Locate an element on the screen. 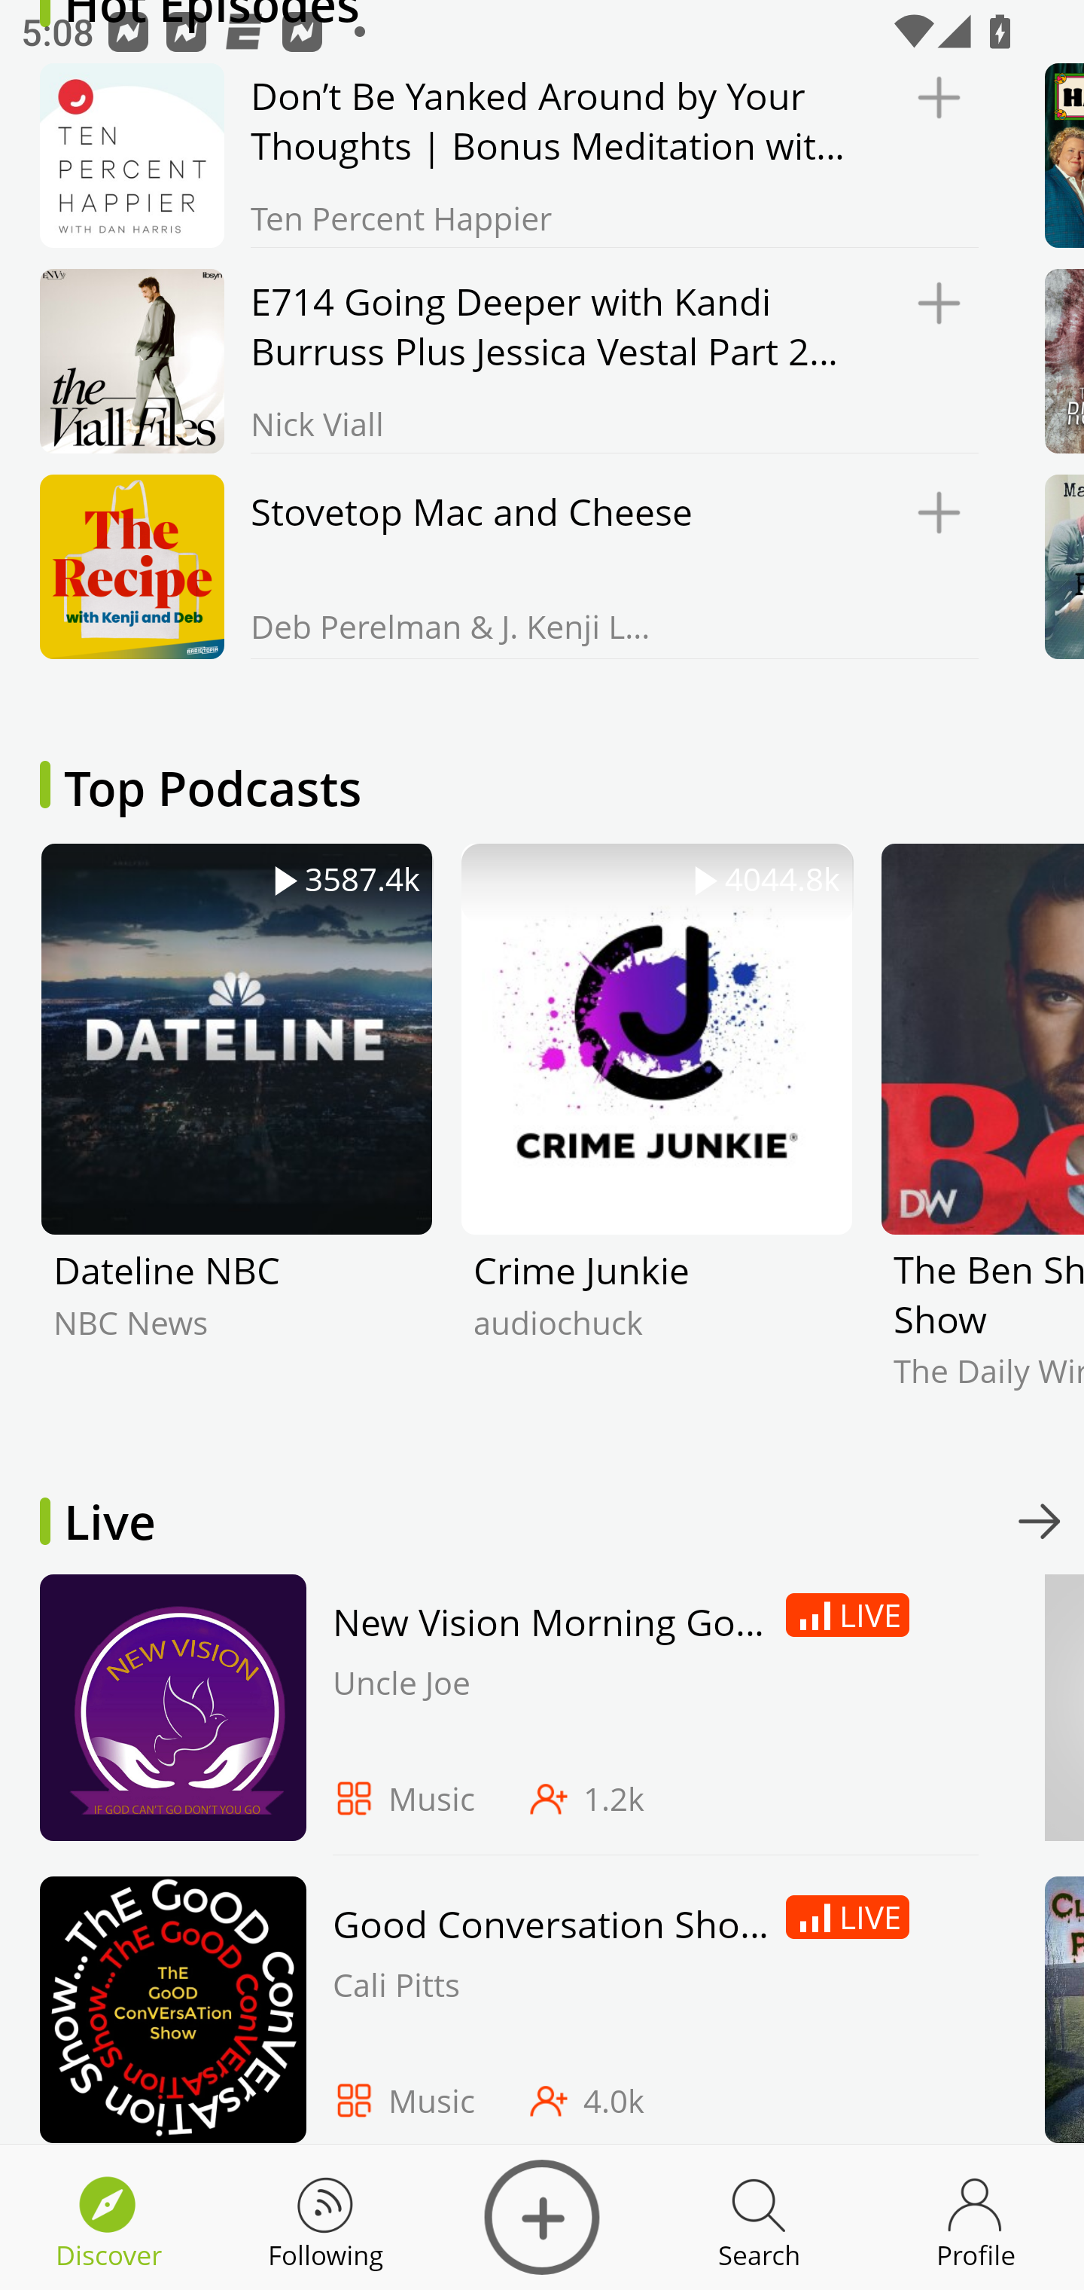  The Ben Shapiro Show The Daily Wire is located at coordinates (982, 1137).